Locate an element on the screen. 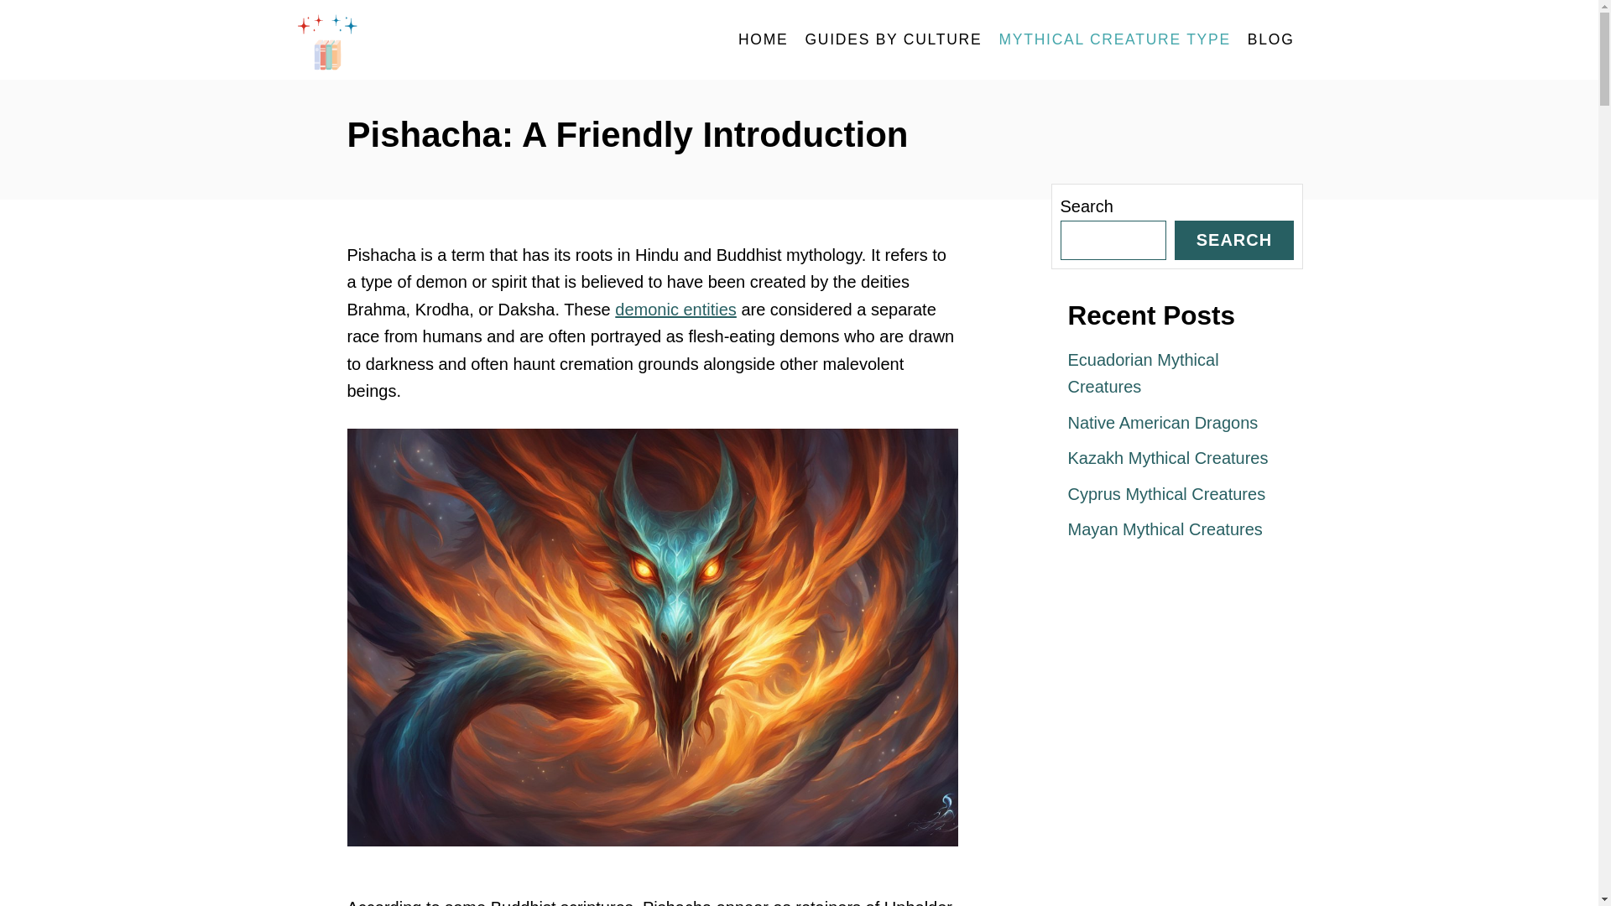 This screenshot has height=906, width=1611. HOME is located at coordinates (764, 40).